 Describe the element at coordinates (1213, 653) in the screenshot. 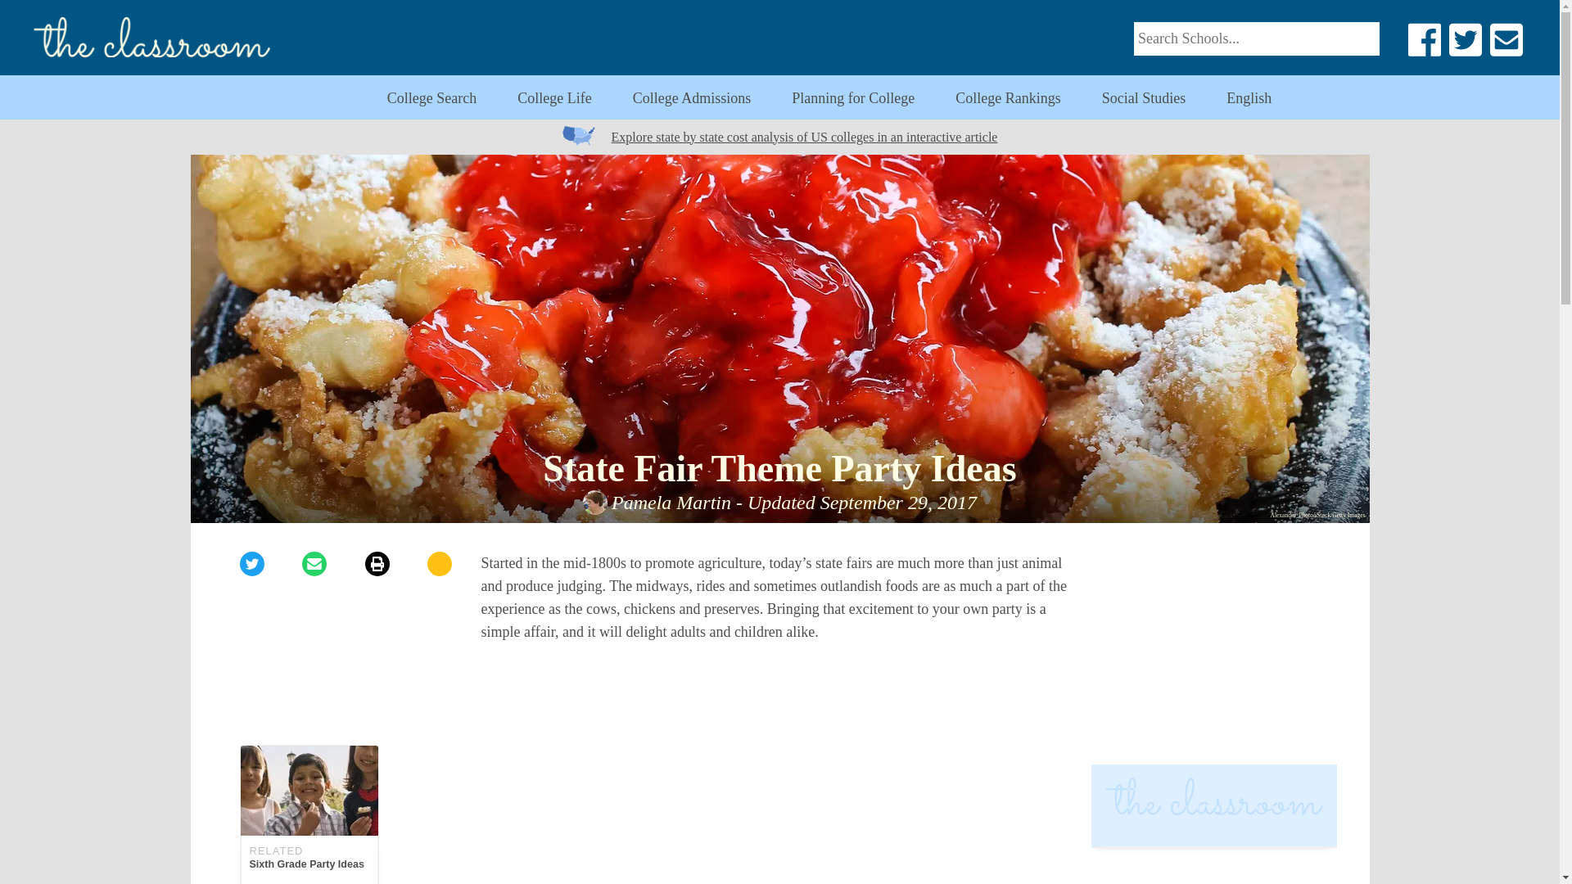

I see `College Life` at that location.